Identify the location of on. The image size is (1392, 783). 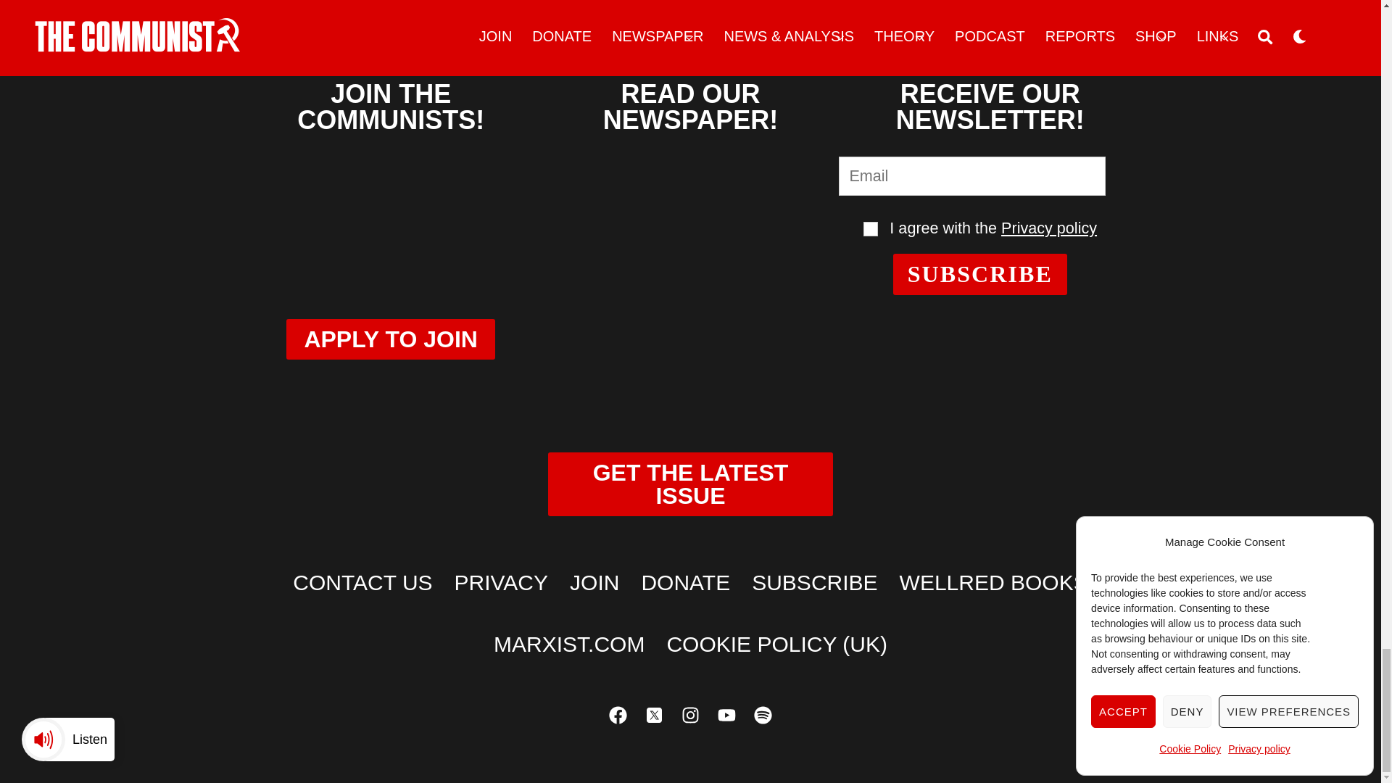
(870, 229).